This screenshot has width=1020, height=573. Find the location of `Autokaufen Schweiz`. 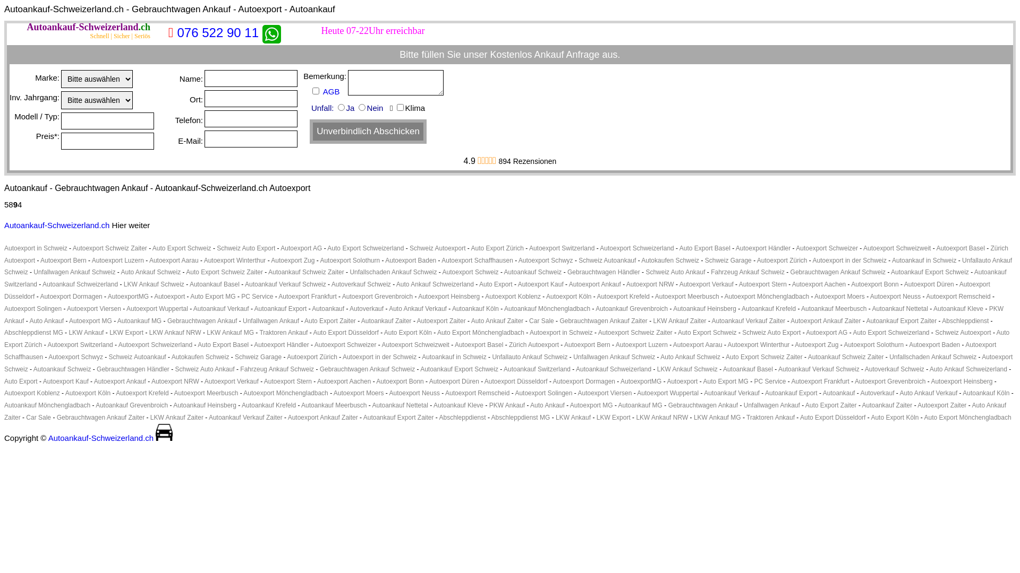

Autokaufen Schweiz is located at coordinates (201, 357).